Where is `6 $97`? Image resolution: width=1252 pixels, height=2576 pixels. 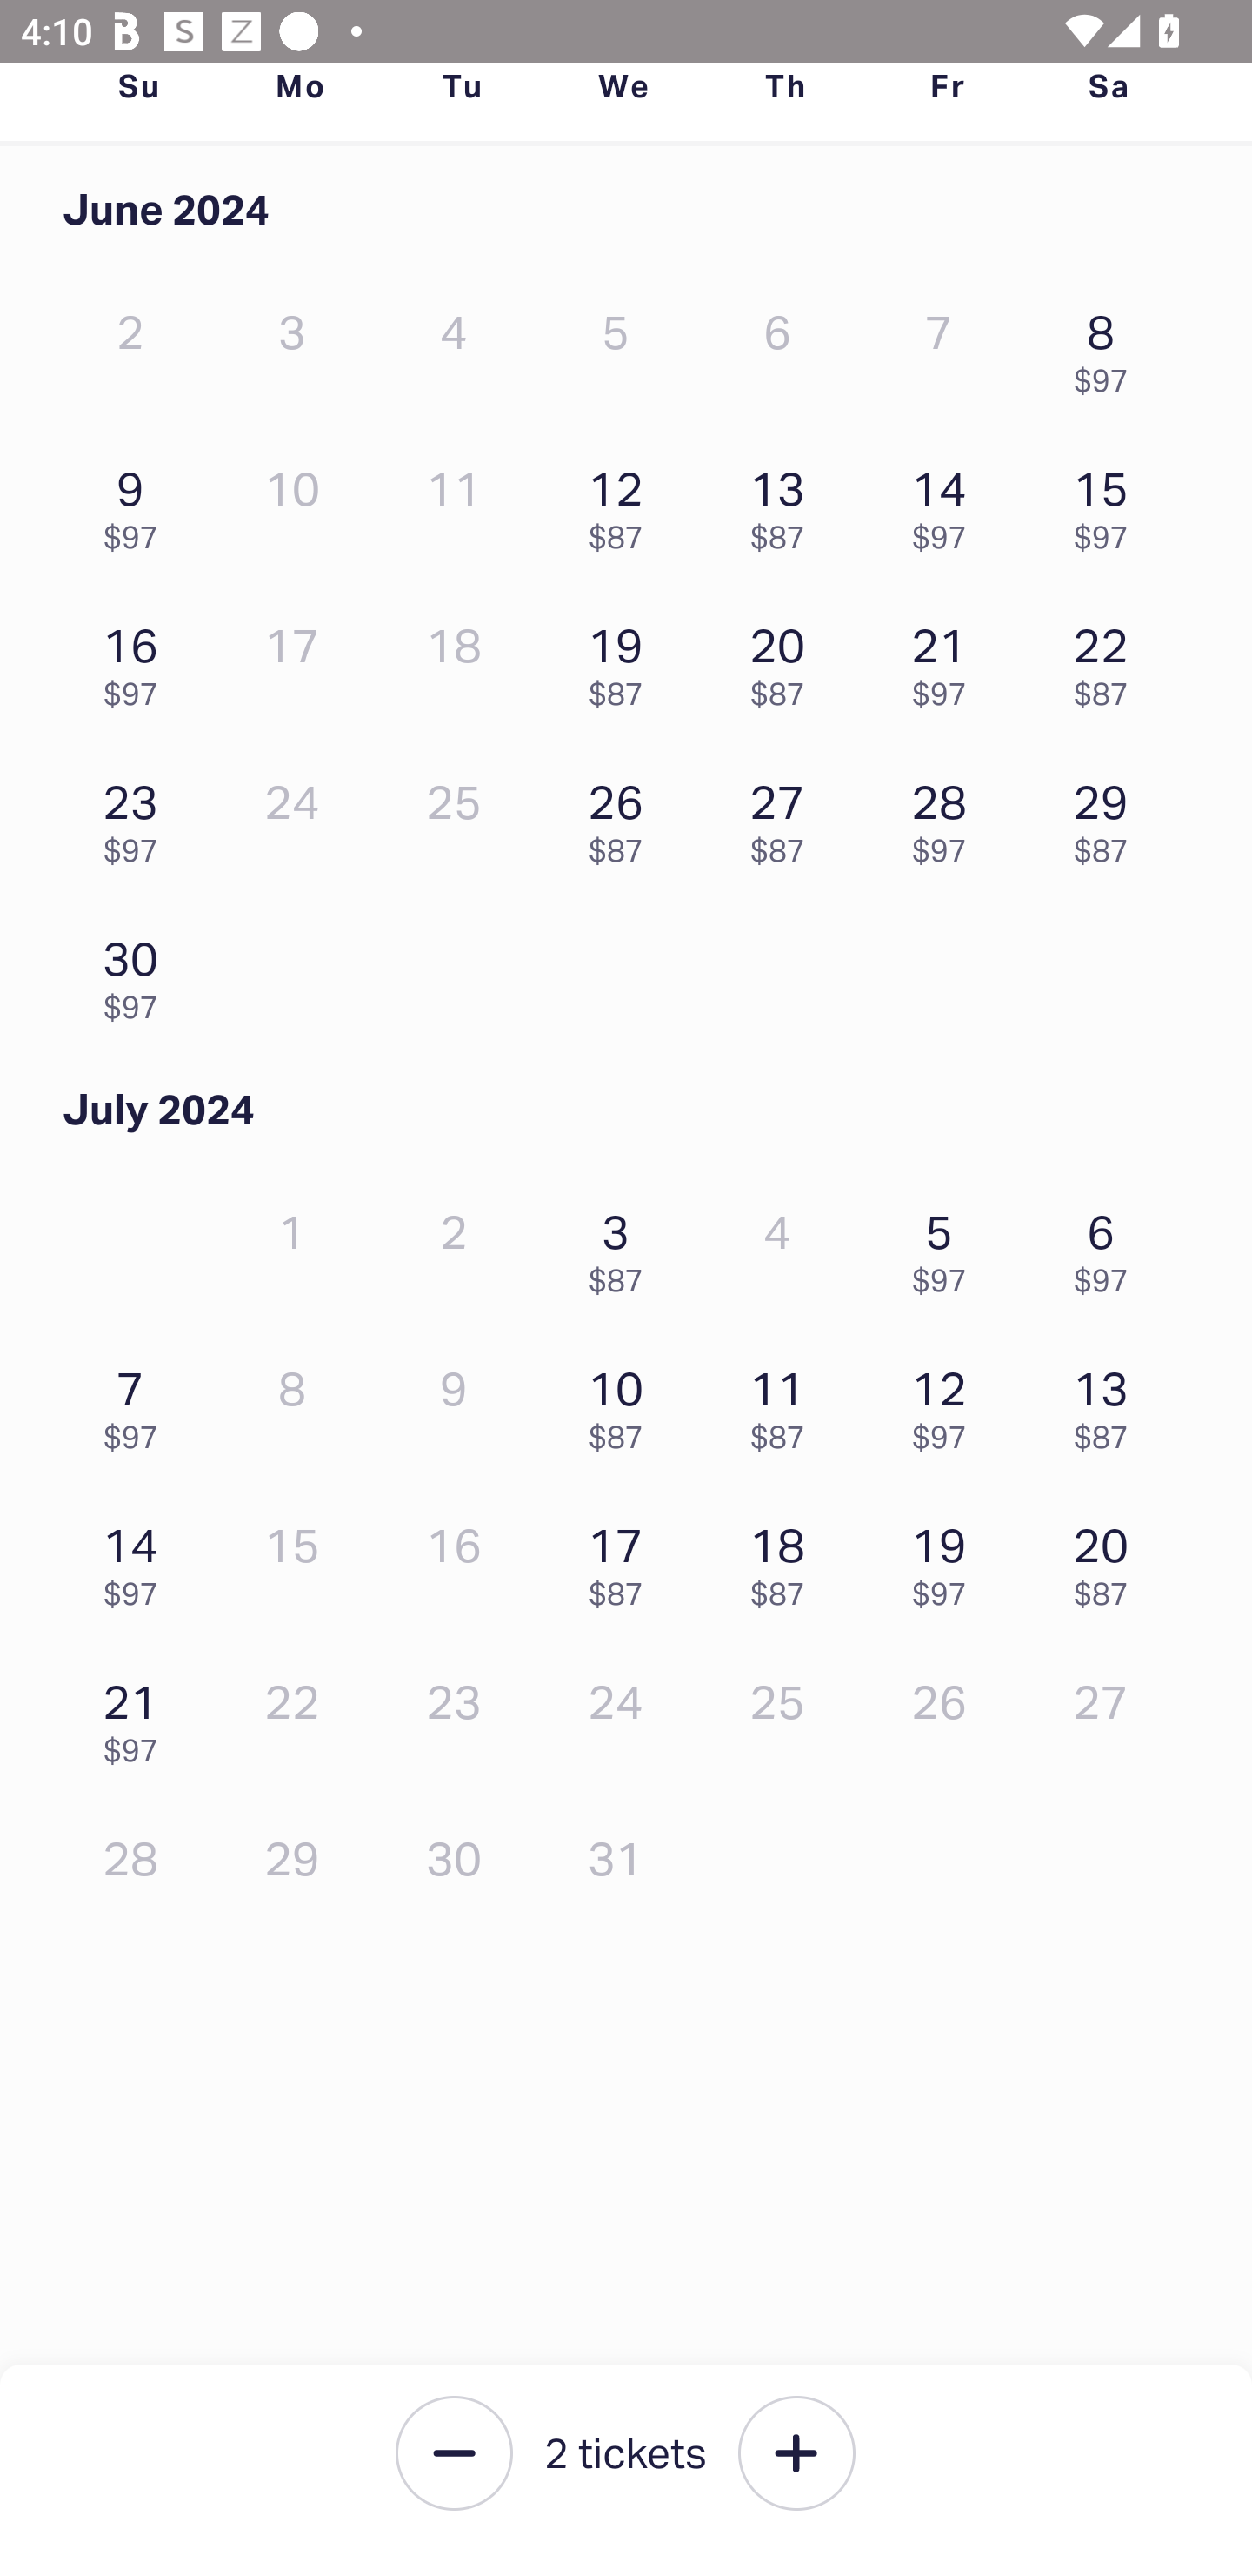 6 $97 is located at coordinates (1109, 1244).